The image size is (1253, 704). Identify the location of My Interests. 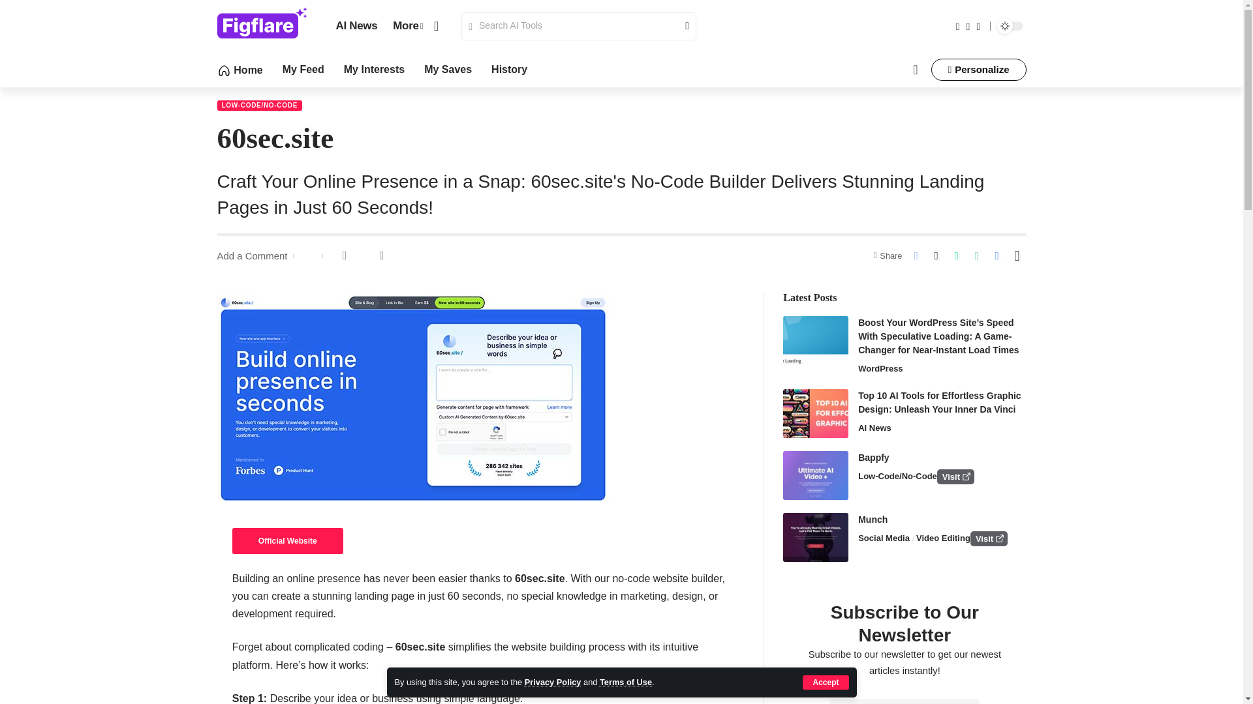
(374, 69).